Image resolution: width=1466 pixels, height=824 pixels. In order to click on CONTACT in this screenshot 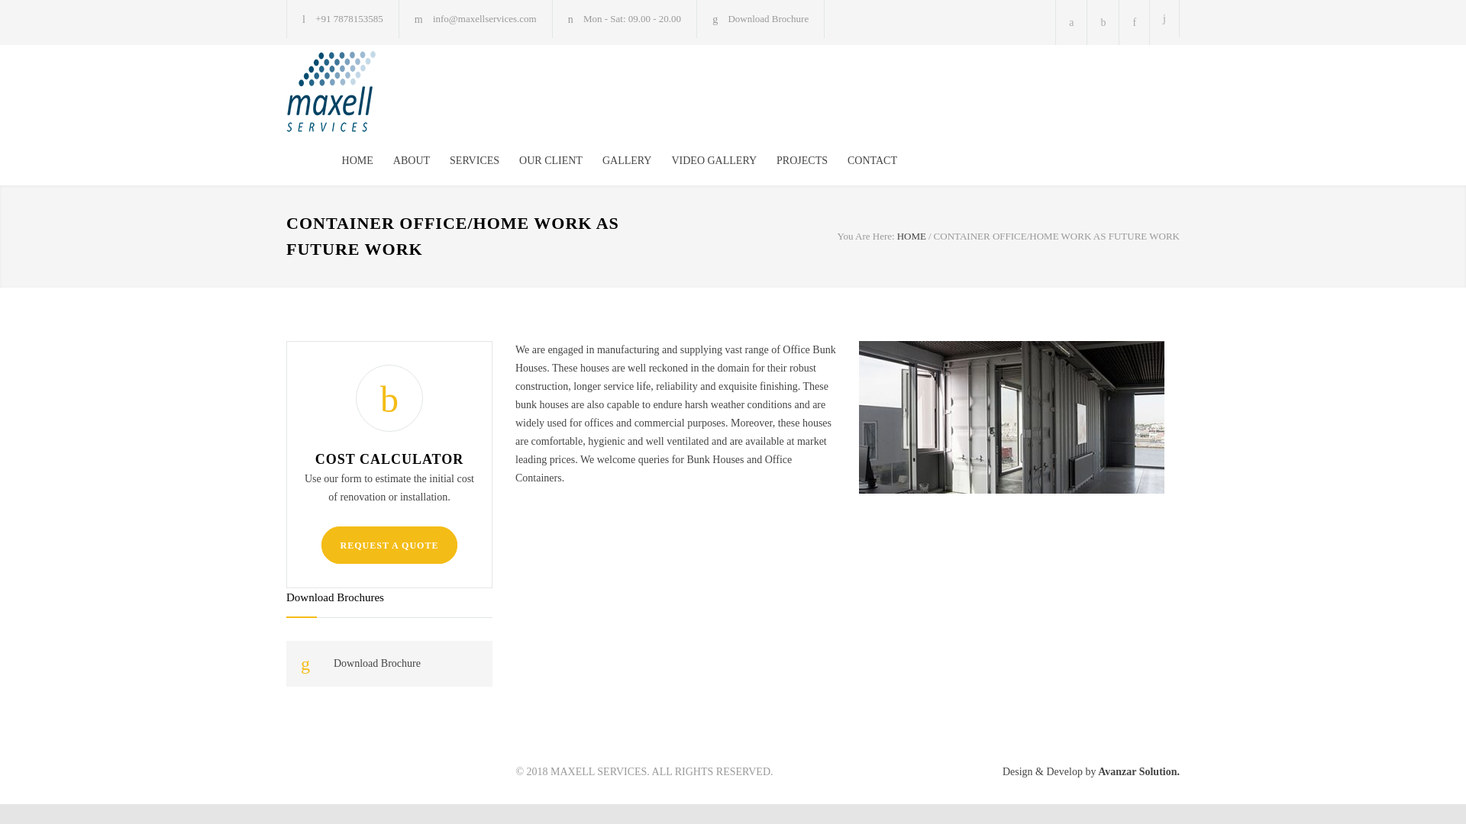, I will do `click(863, 160)`.